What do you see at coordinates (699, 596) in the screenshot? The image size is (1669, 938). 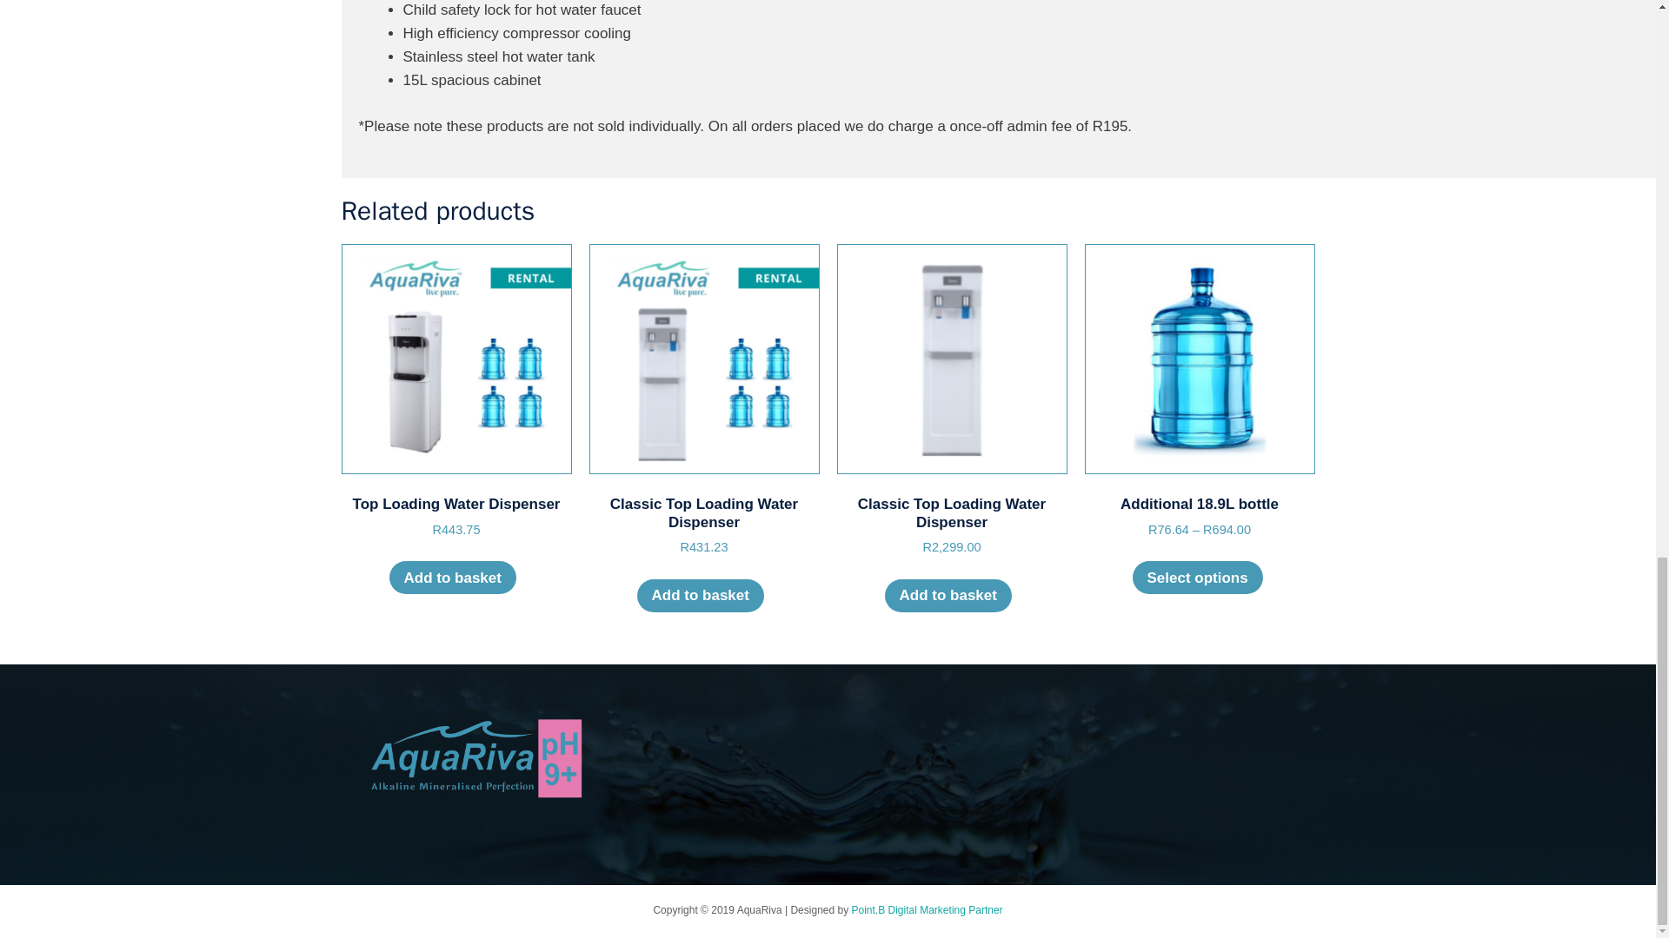 I see `Select options` at bounding box center [699, 596].